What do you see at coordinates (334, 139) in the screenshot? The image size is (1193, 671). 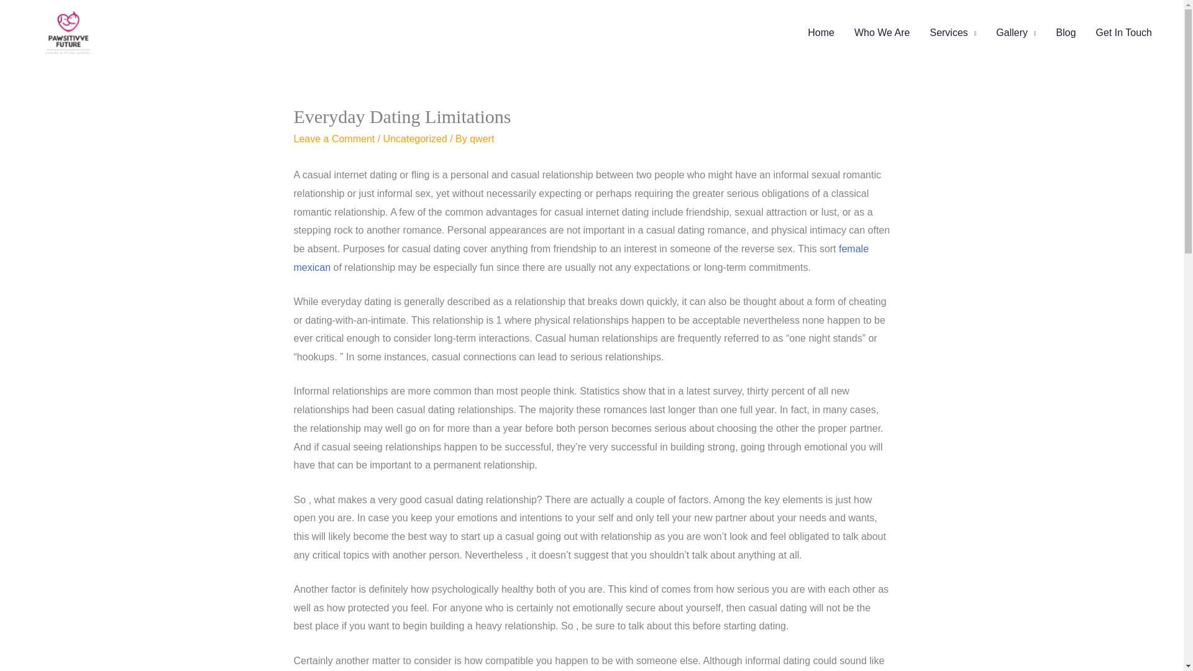 I see `Leave a Comment` at bounding box center [334, 139].